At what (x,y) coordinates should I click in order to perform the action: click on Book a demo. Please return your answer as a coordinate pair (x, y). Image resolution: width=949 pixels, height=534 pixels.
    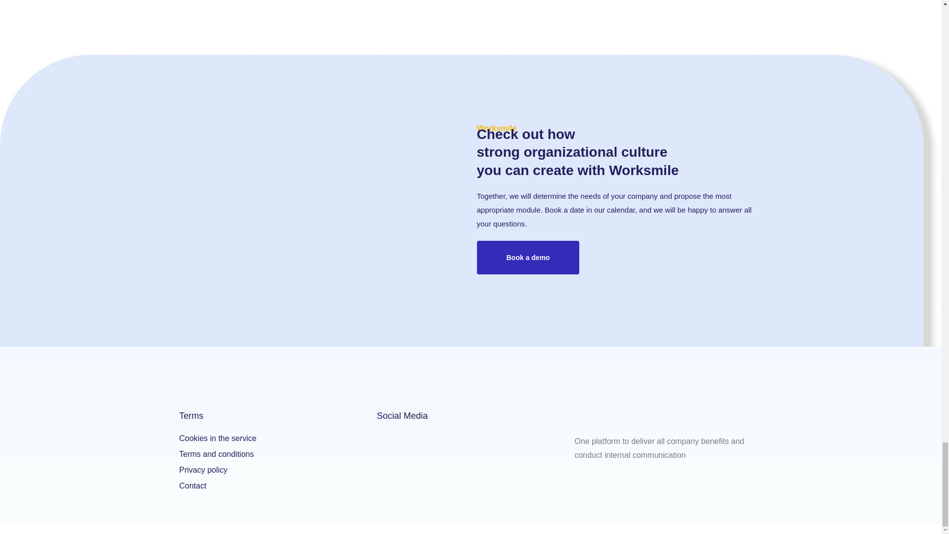
    Looking at the image, I should click on (527, 258).